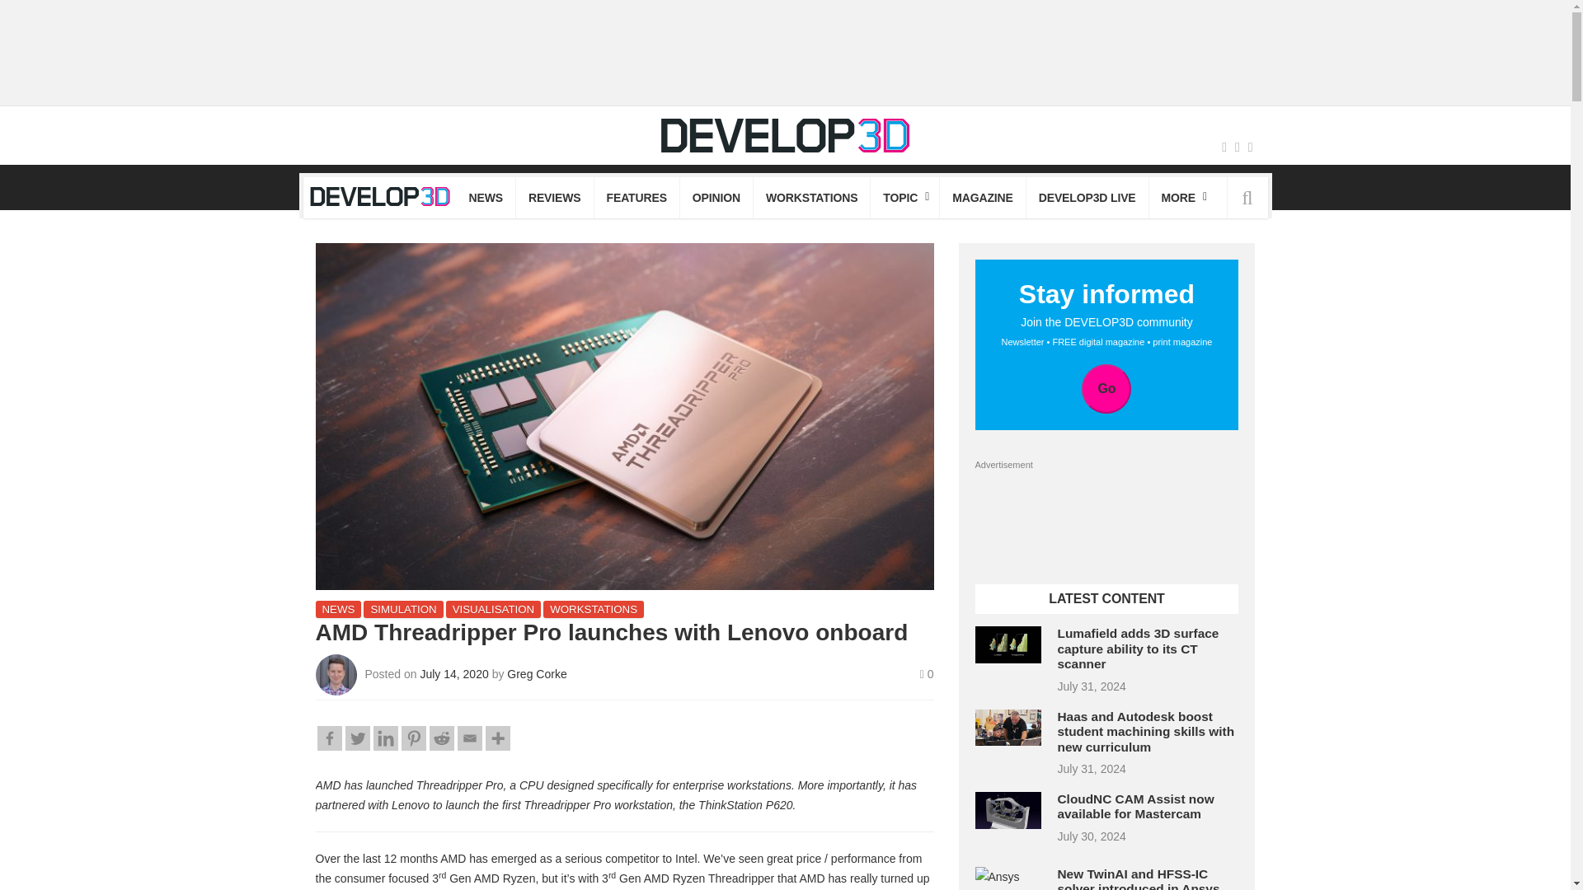  What do you see at coordinates (716, 197) in the screenshot?
I see `OPINION` at bounding box center [716, 197].